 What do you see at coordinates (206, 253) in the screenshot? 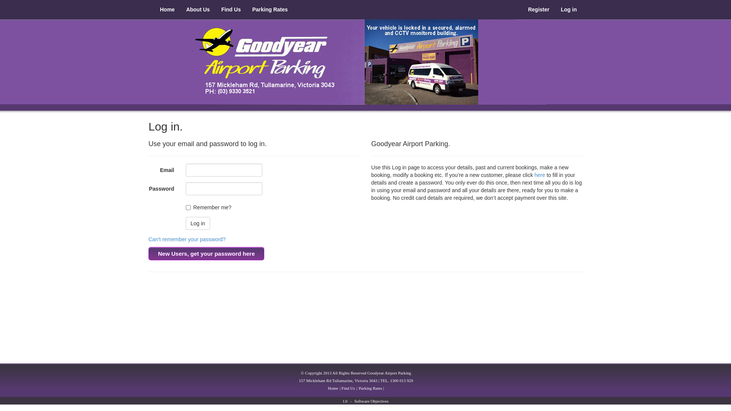
I see `New Users, get your password here` at bounding box center [206, 253].